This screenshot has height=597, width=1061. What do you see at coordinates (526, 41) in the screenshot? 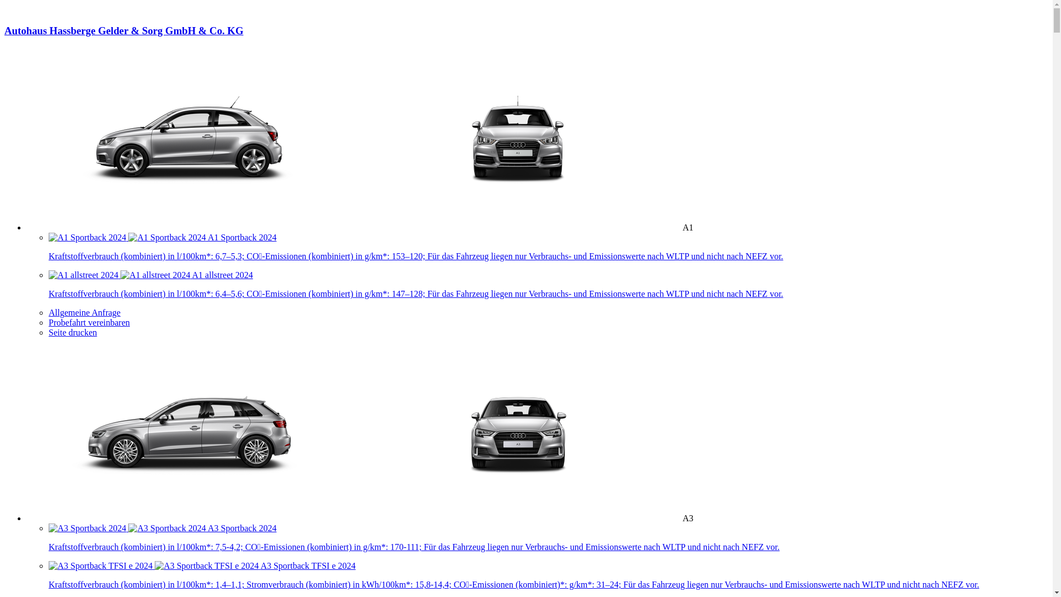
I see `Autohaus Hassberge Gelder & Sorg GmbH & Co. KG` at bounding box center [526, 41].